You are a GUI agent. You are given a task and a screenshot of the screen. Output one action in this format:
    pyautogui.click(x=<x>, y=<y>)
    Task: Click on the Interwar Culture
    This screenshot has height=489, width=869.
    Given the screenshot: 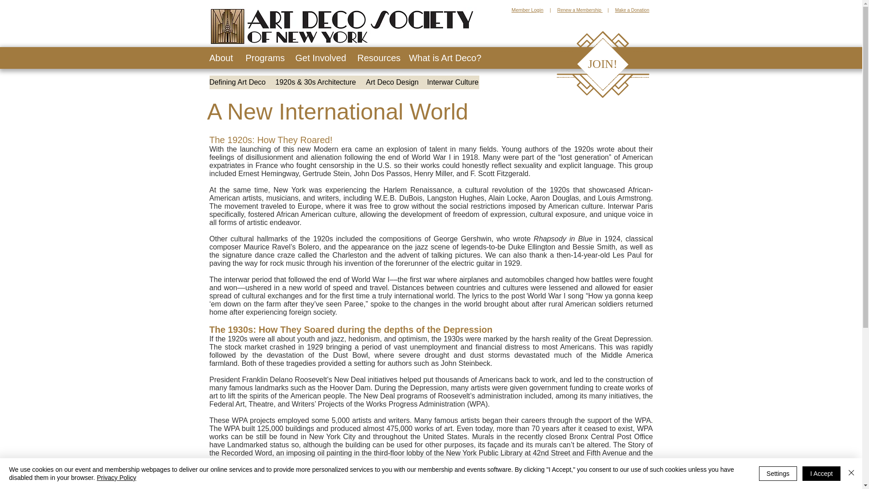 What is the action you would take?
    pyautogui.click(x=453, y=82)
    